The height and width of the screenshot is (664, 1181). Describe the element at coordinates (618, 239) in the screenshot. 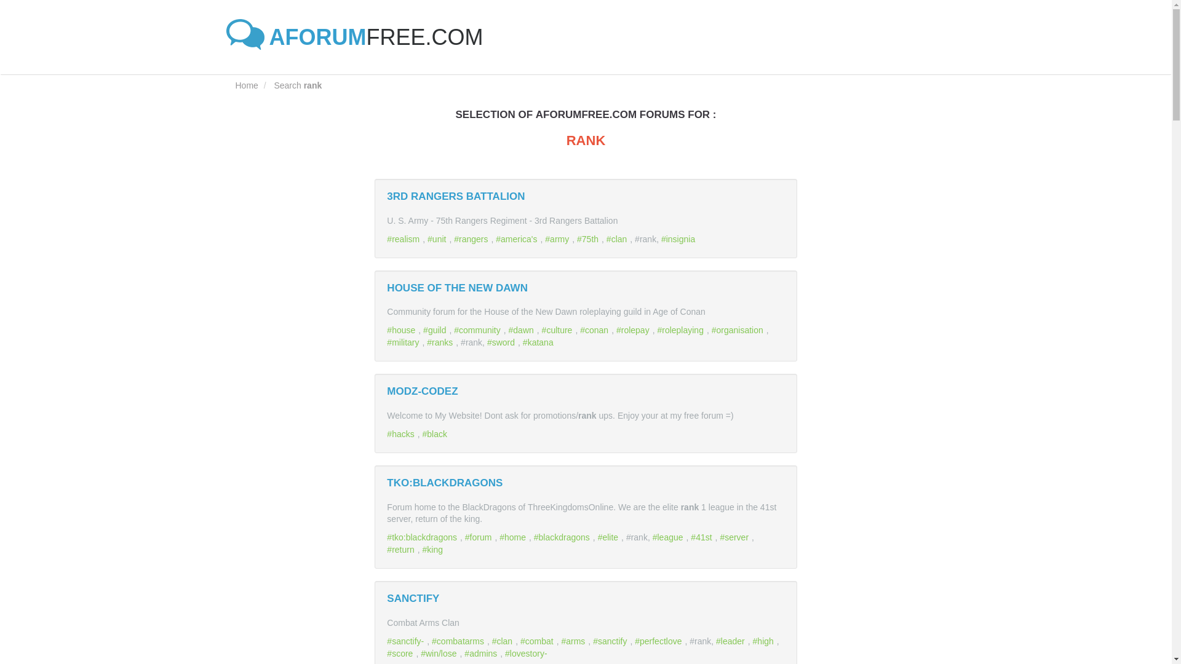

I see `clan` at that location.